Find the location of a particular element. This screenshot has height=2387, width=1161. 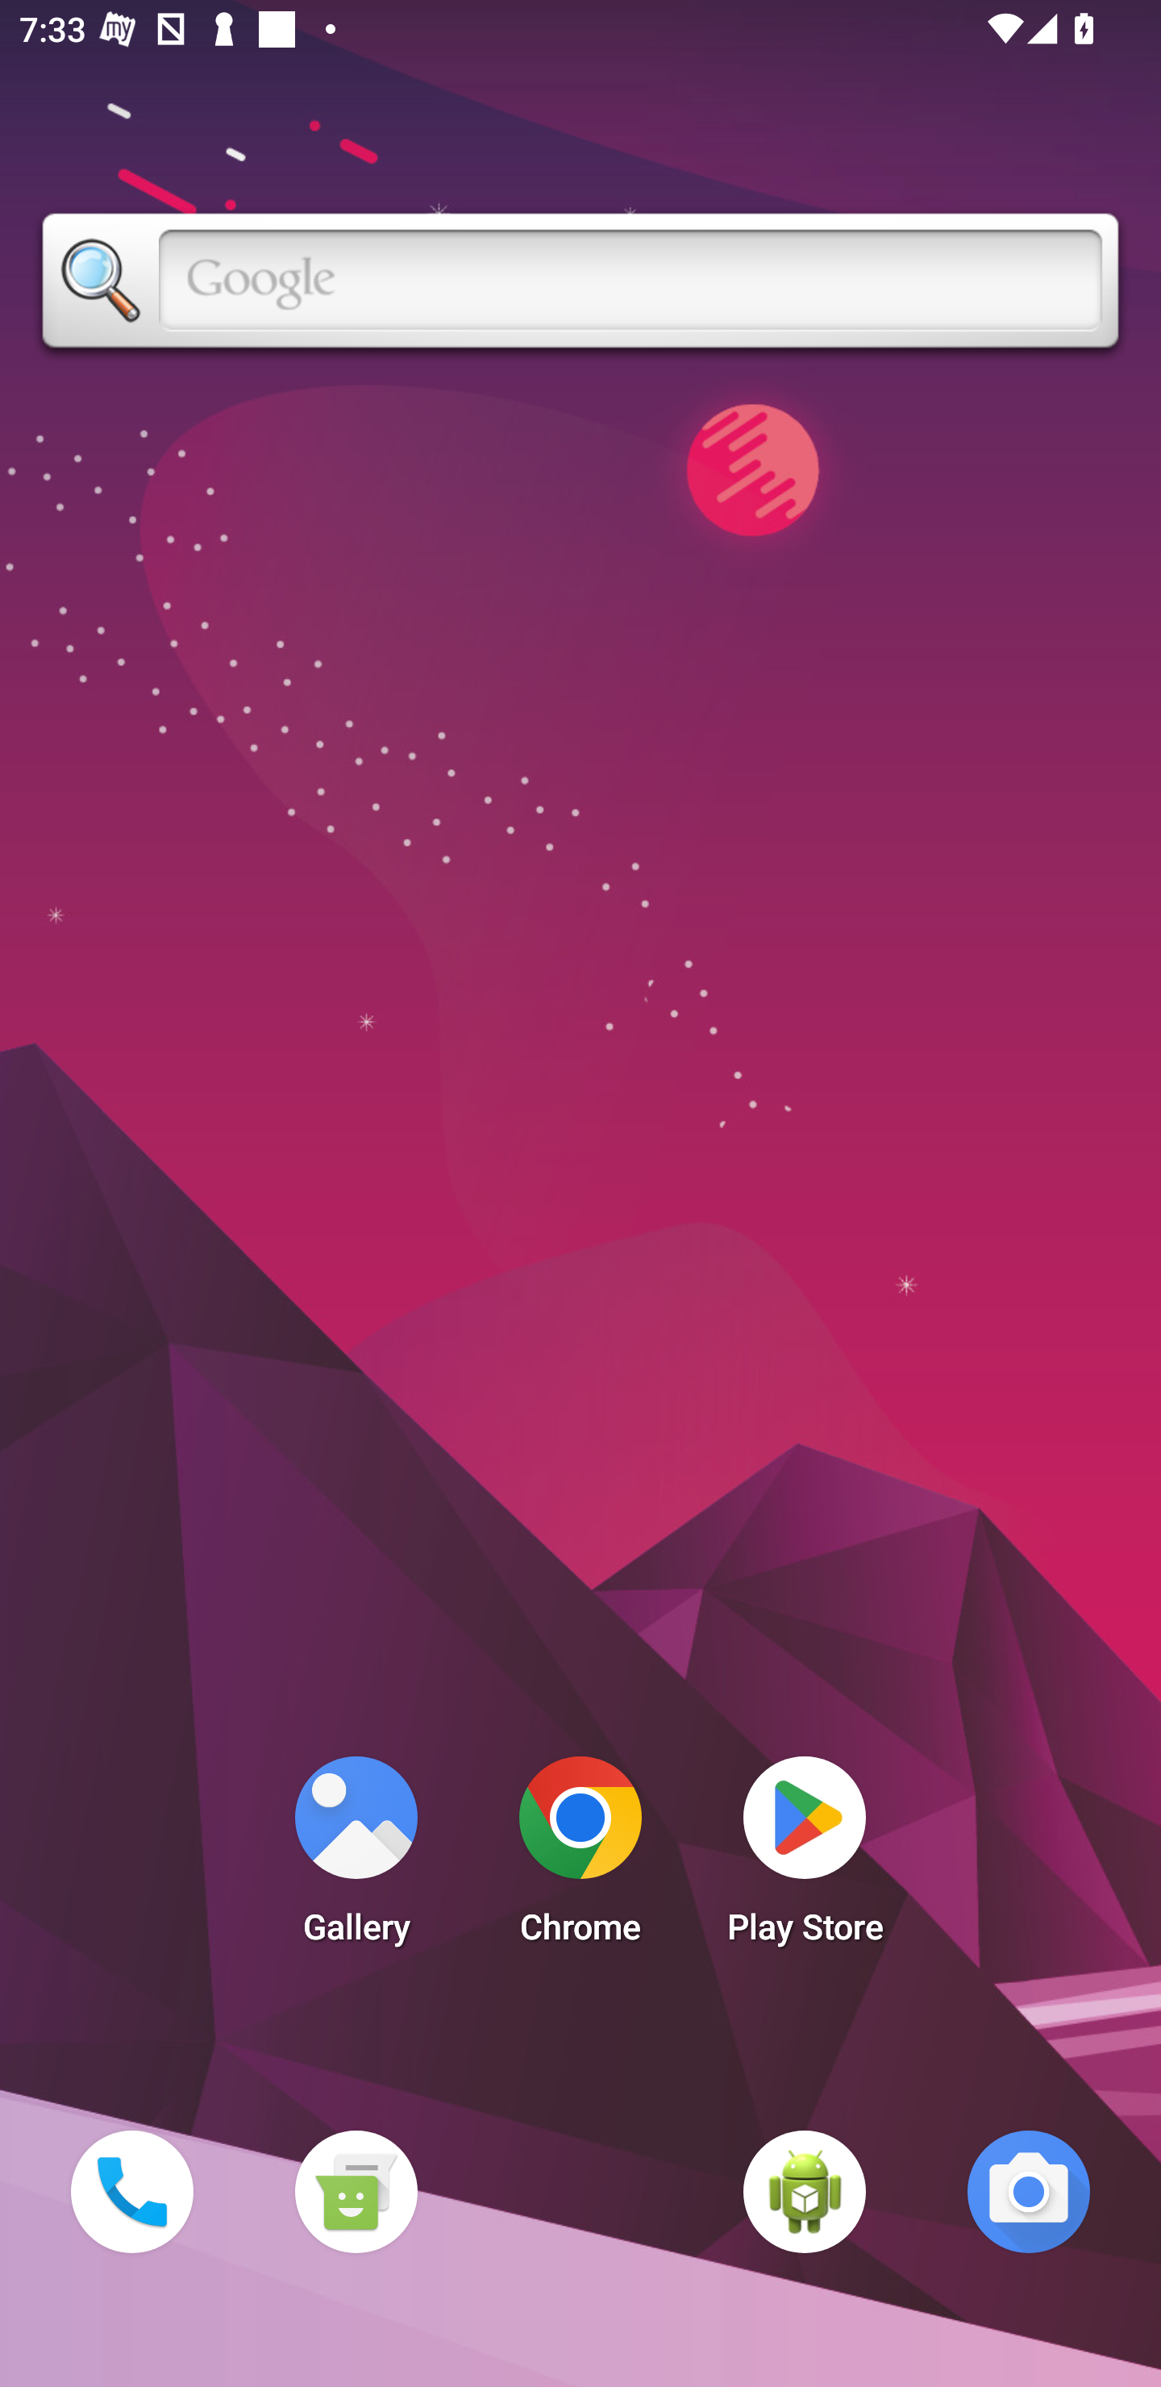

Play Store is located at coordinates (805, 1858).